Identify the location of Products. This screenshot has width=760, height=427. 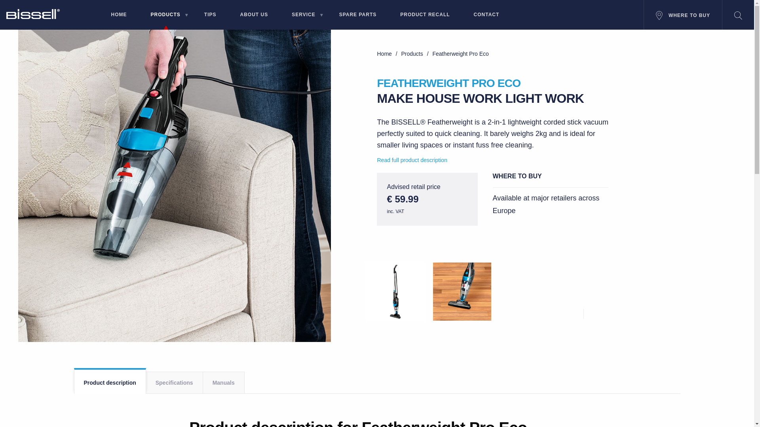
(413, 54).